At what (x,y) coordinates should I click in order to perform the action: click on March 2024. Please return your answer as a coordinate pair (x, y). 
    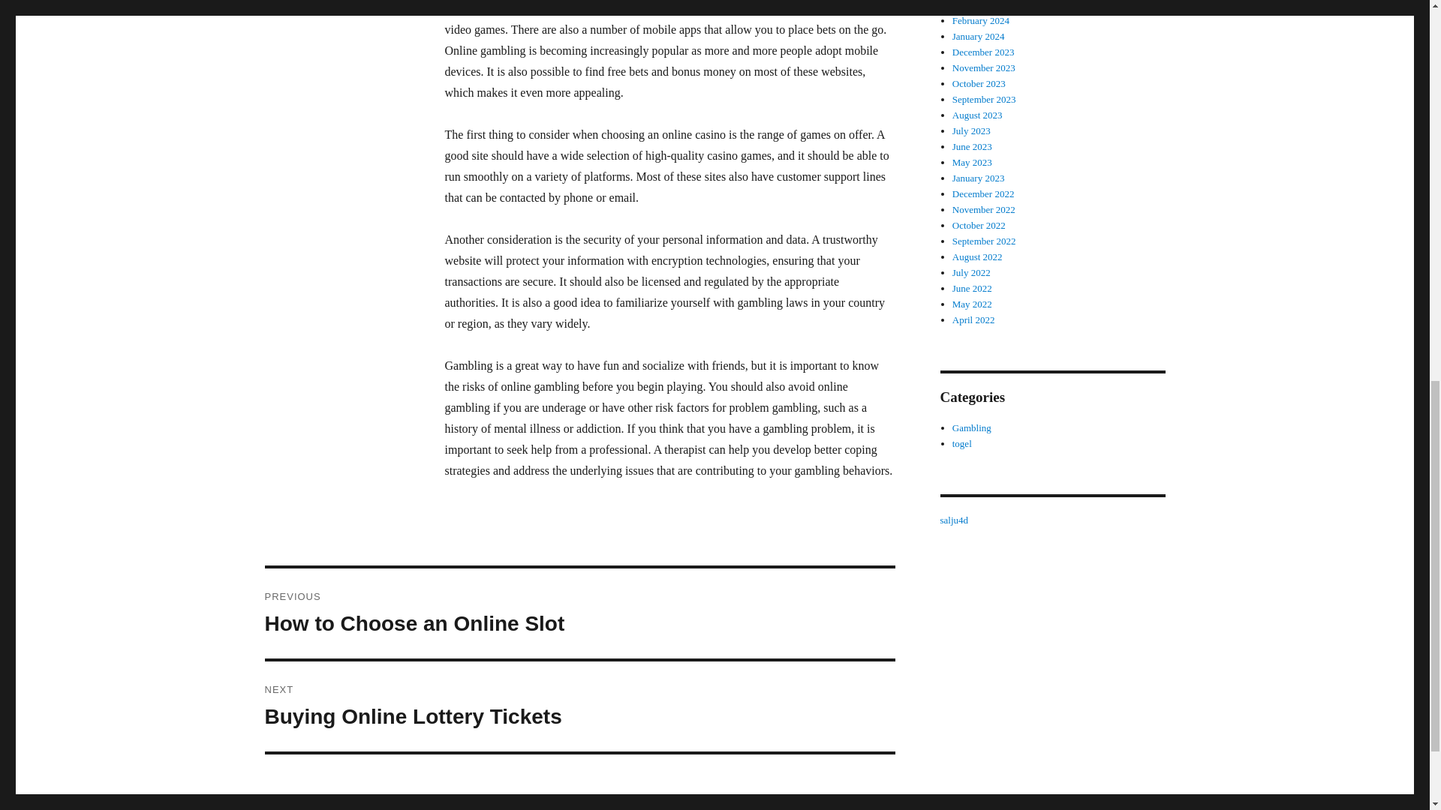
    Looking at the image, I should click on (973, 146).